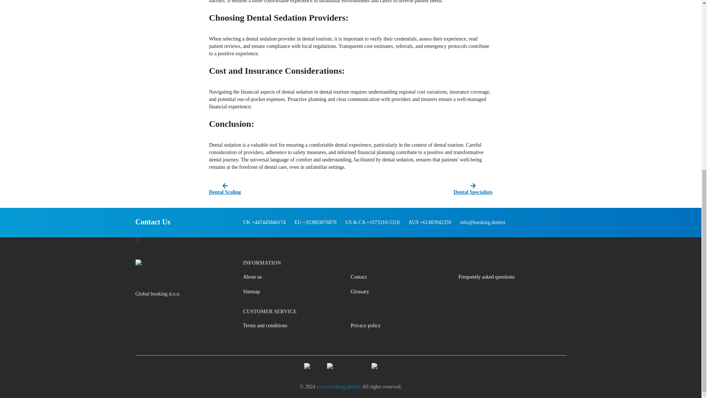 This screenshot has width=707, height=398. What do you see at coordinates (422, 189) in the screenshot?
I see `Dental Specialists` at bounding box center [422, 189].